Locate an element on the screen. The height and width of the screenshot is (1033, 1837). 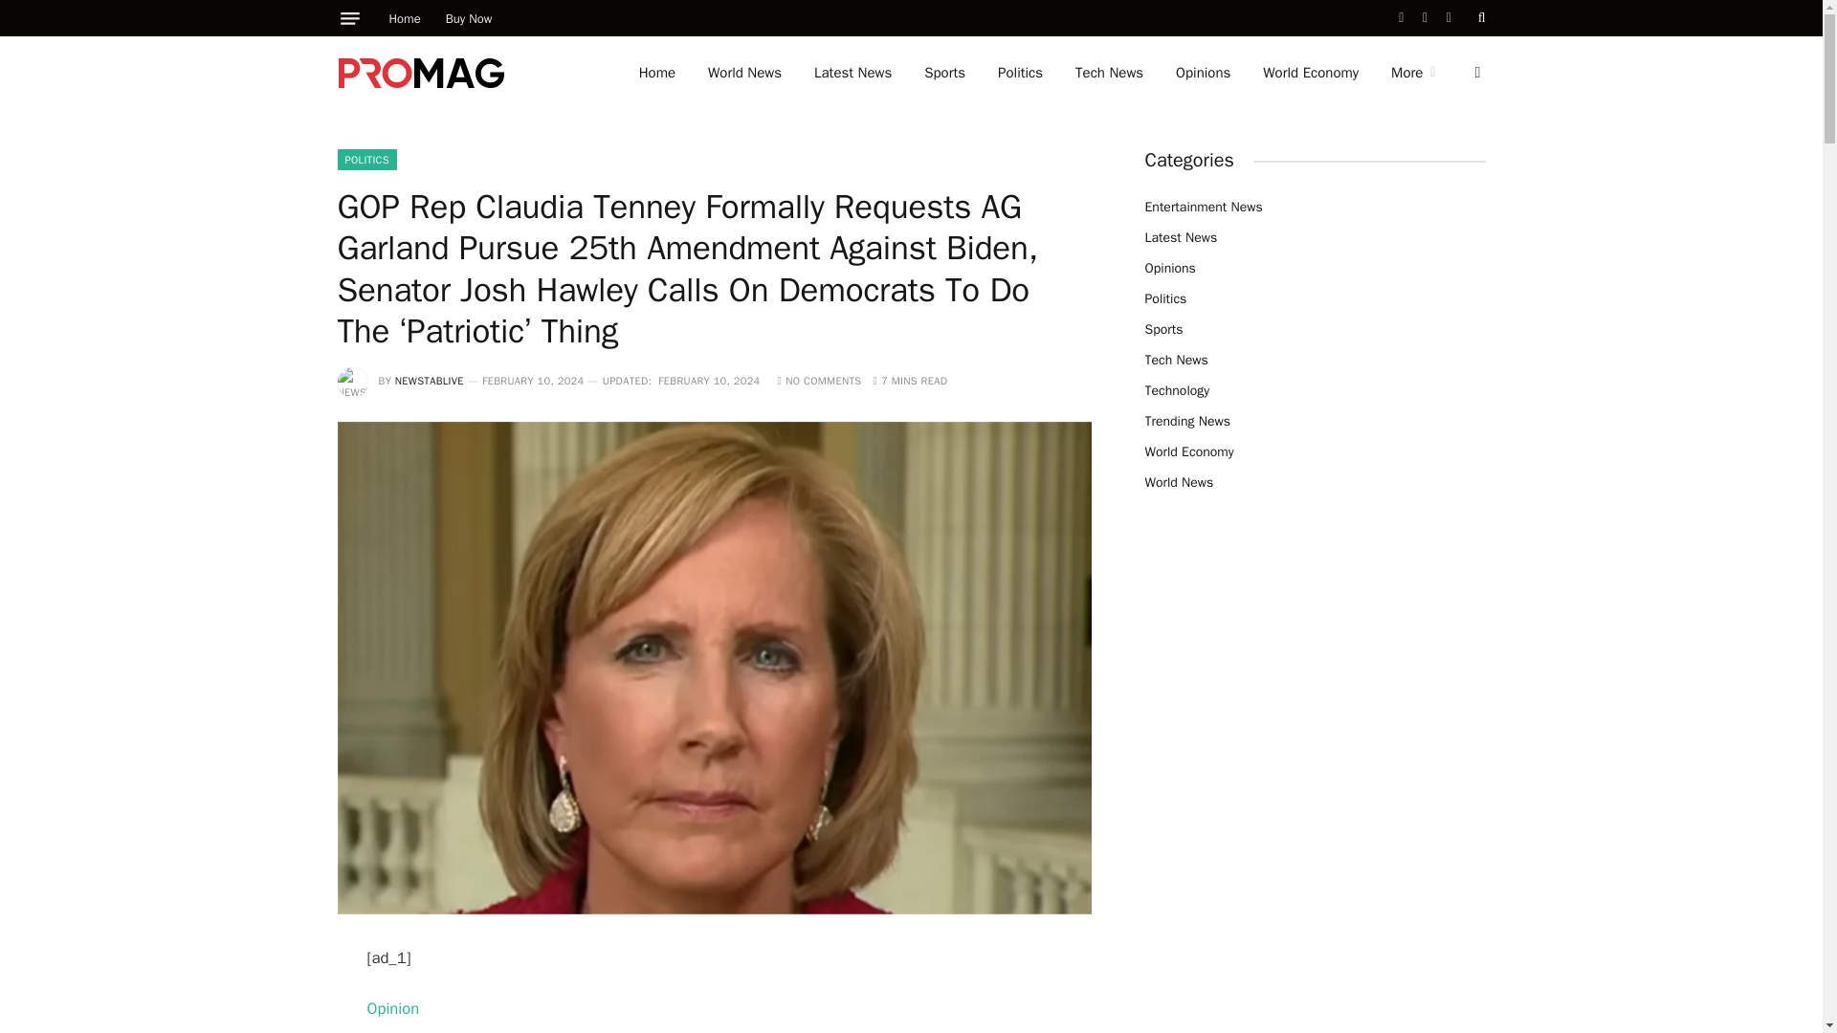
World Economy is located at coordinates (1311, 73).